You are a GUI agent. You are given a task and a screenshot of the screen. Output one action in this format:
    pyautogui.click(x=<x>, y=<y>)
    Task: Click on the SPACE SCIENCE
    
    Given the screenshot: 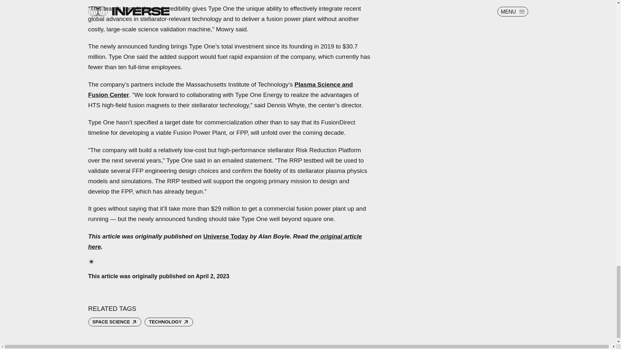 What is the action you would take?
    pyautogui.click(x=114, y=322)
    